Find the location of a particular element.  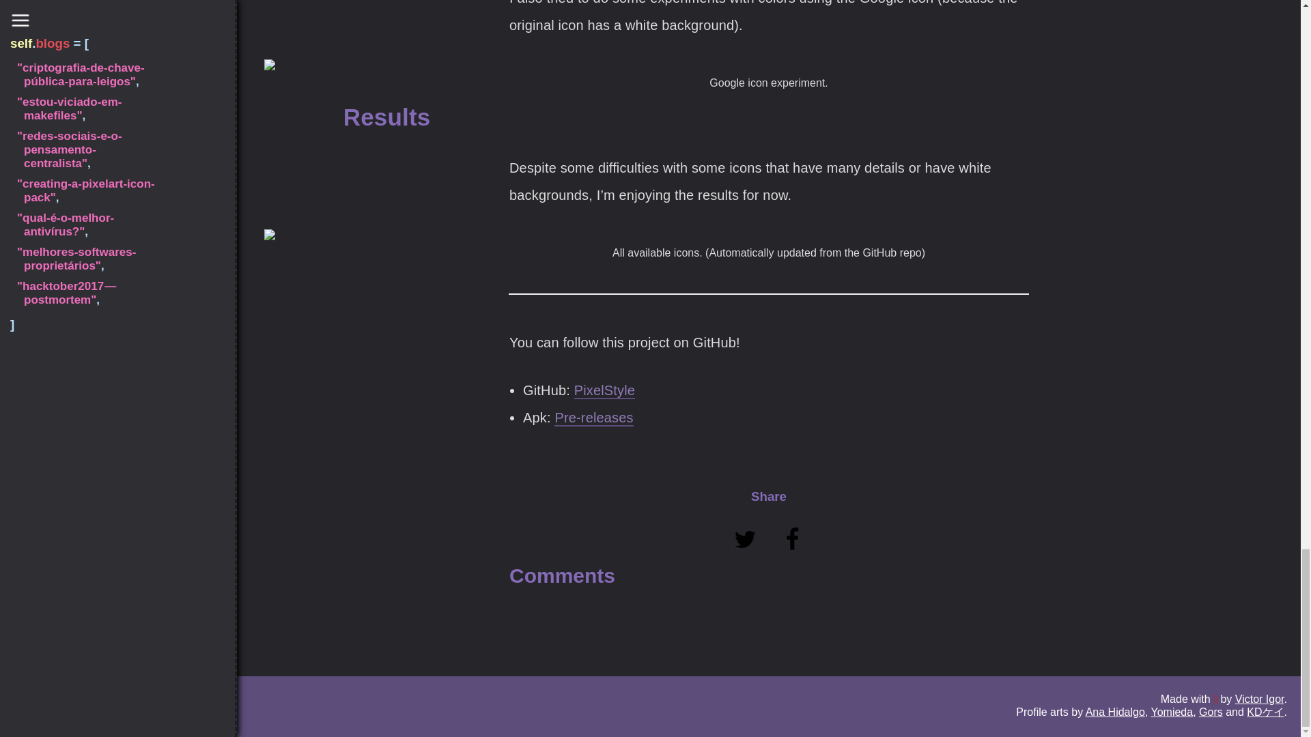

Ana Hidalgo is located at coordinates (1114, 711).